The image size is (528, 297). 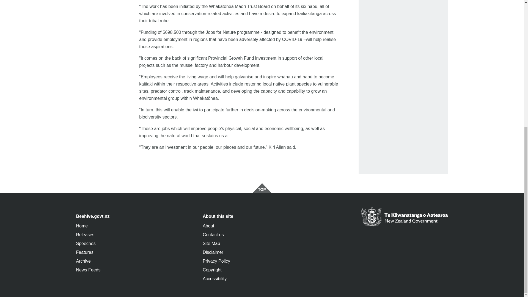 I want to click on Site Map, so click(x=246, y=244).